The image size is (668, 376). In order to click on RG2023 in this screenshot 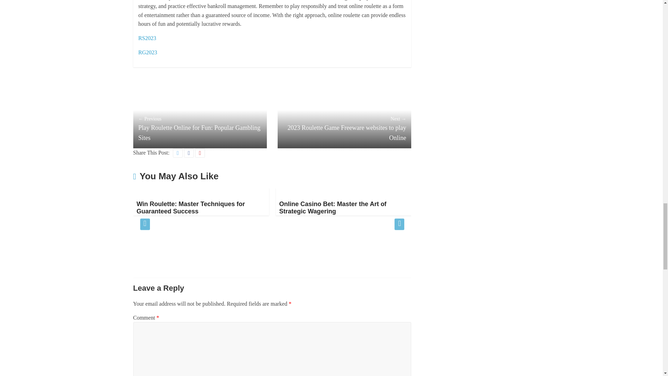, I will do `click(148, 52)`.